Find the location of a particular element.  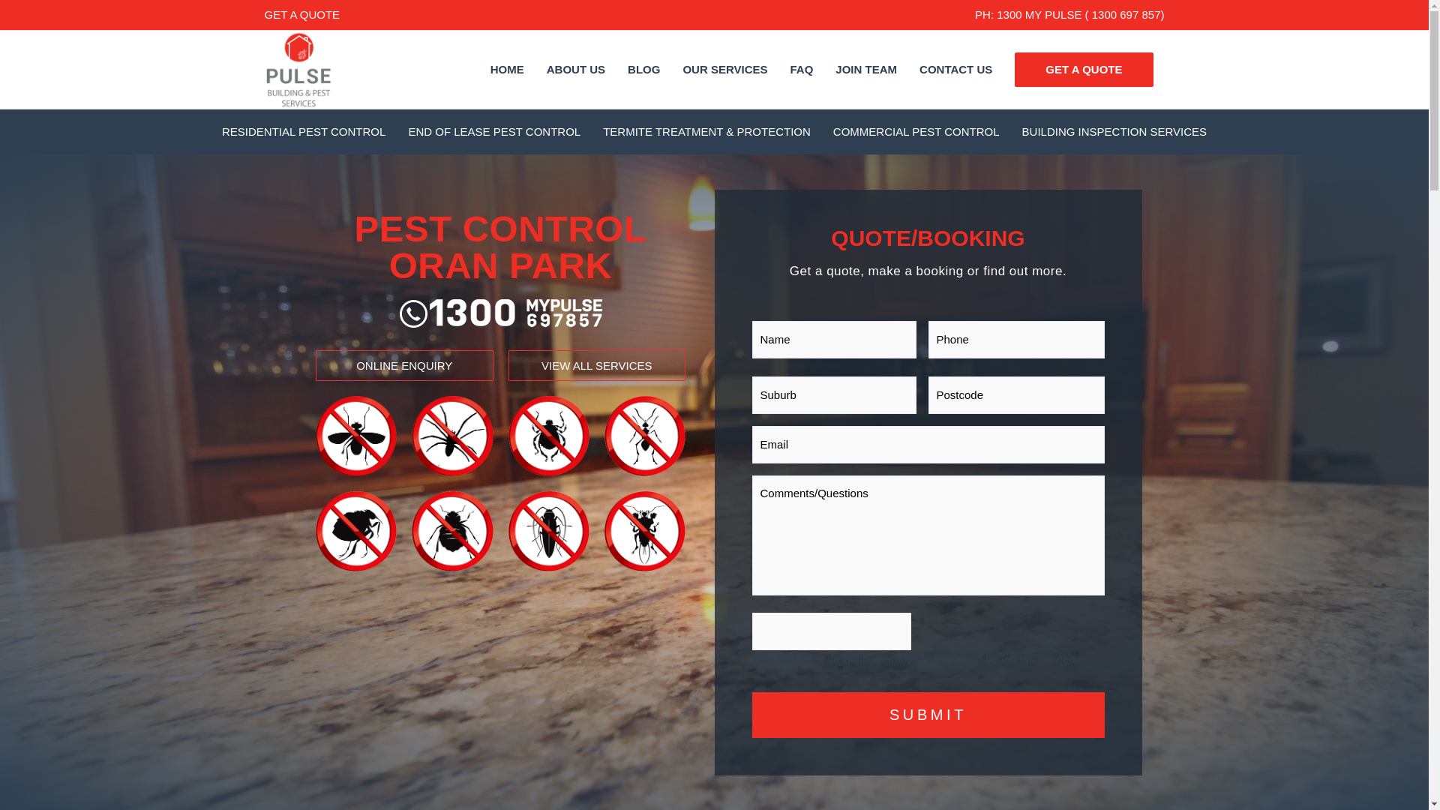

CONTACT US is located at coordinates (955, 69).